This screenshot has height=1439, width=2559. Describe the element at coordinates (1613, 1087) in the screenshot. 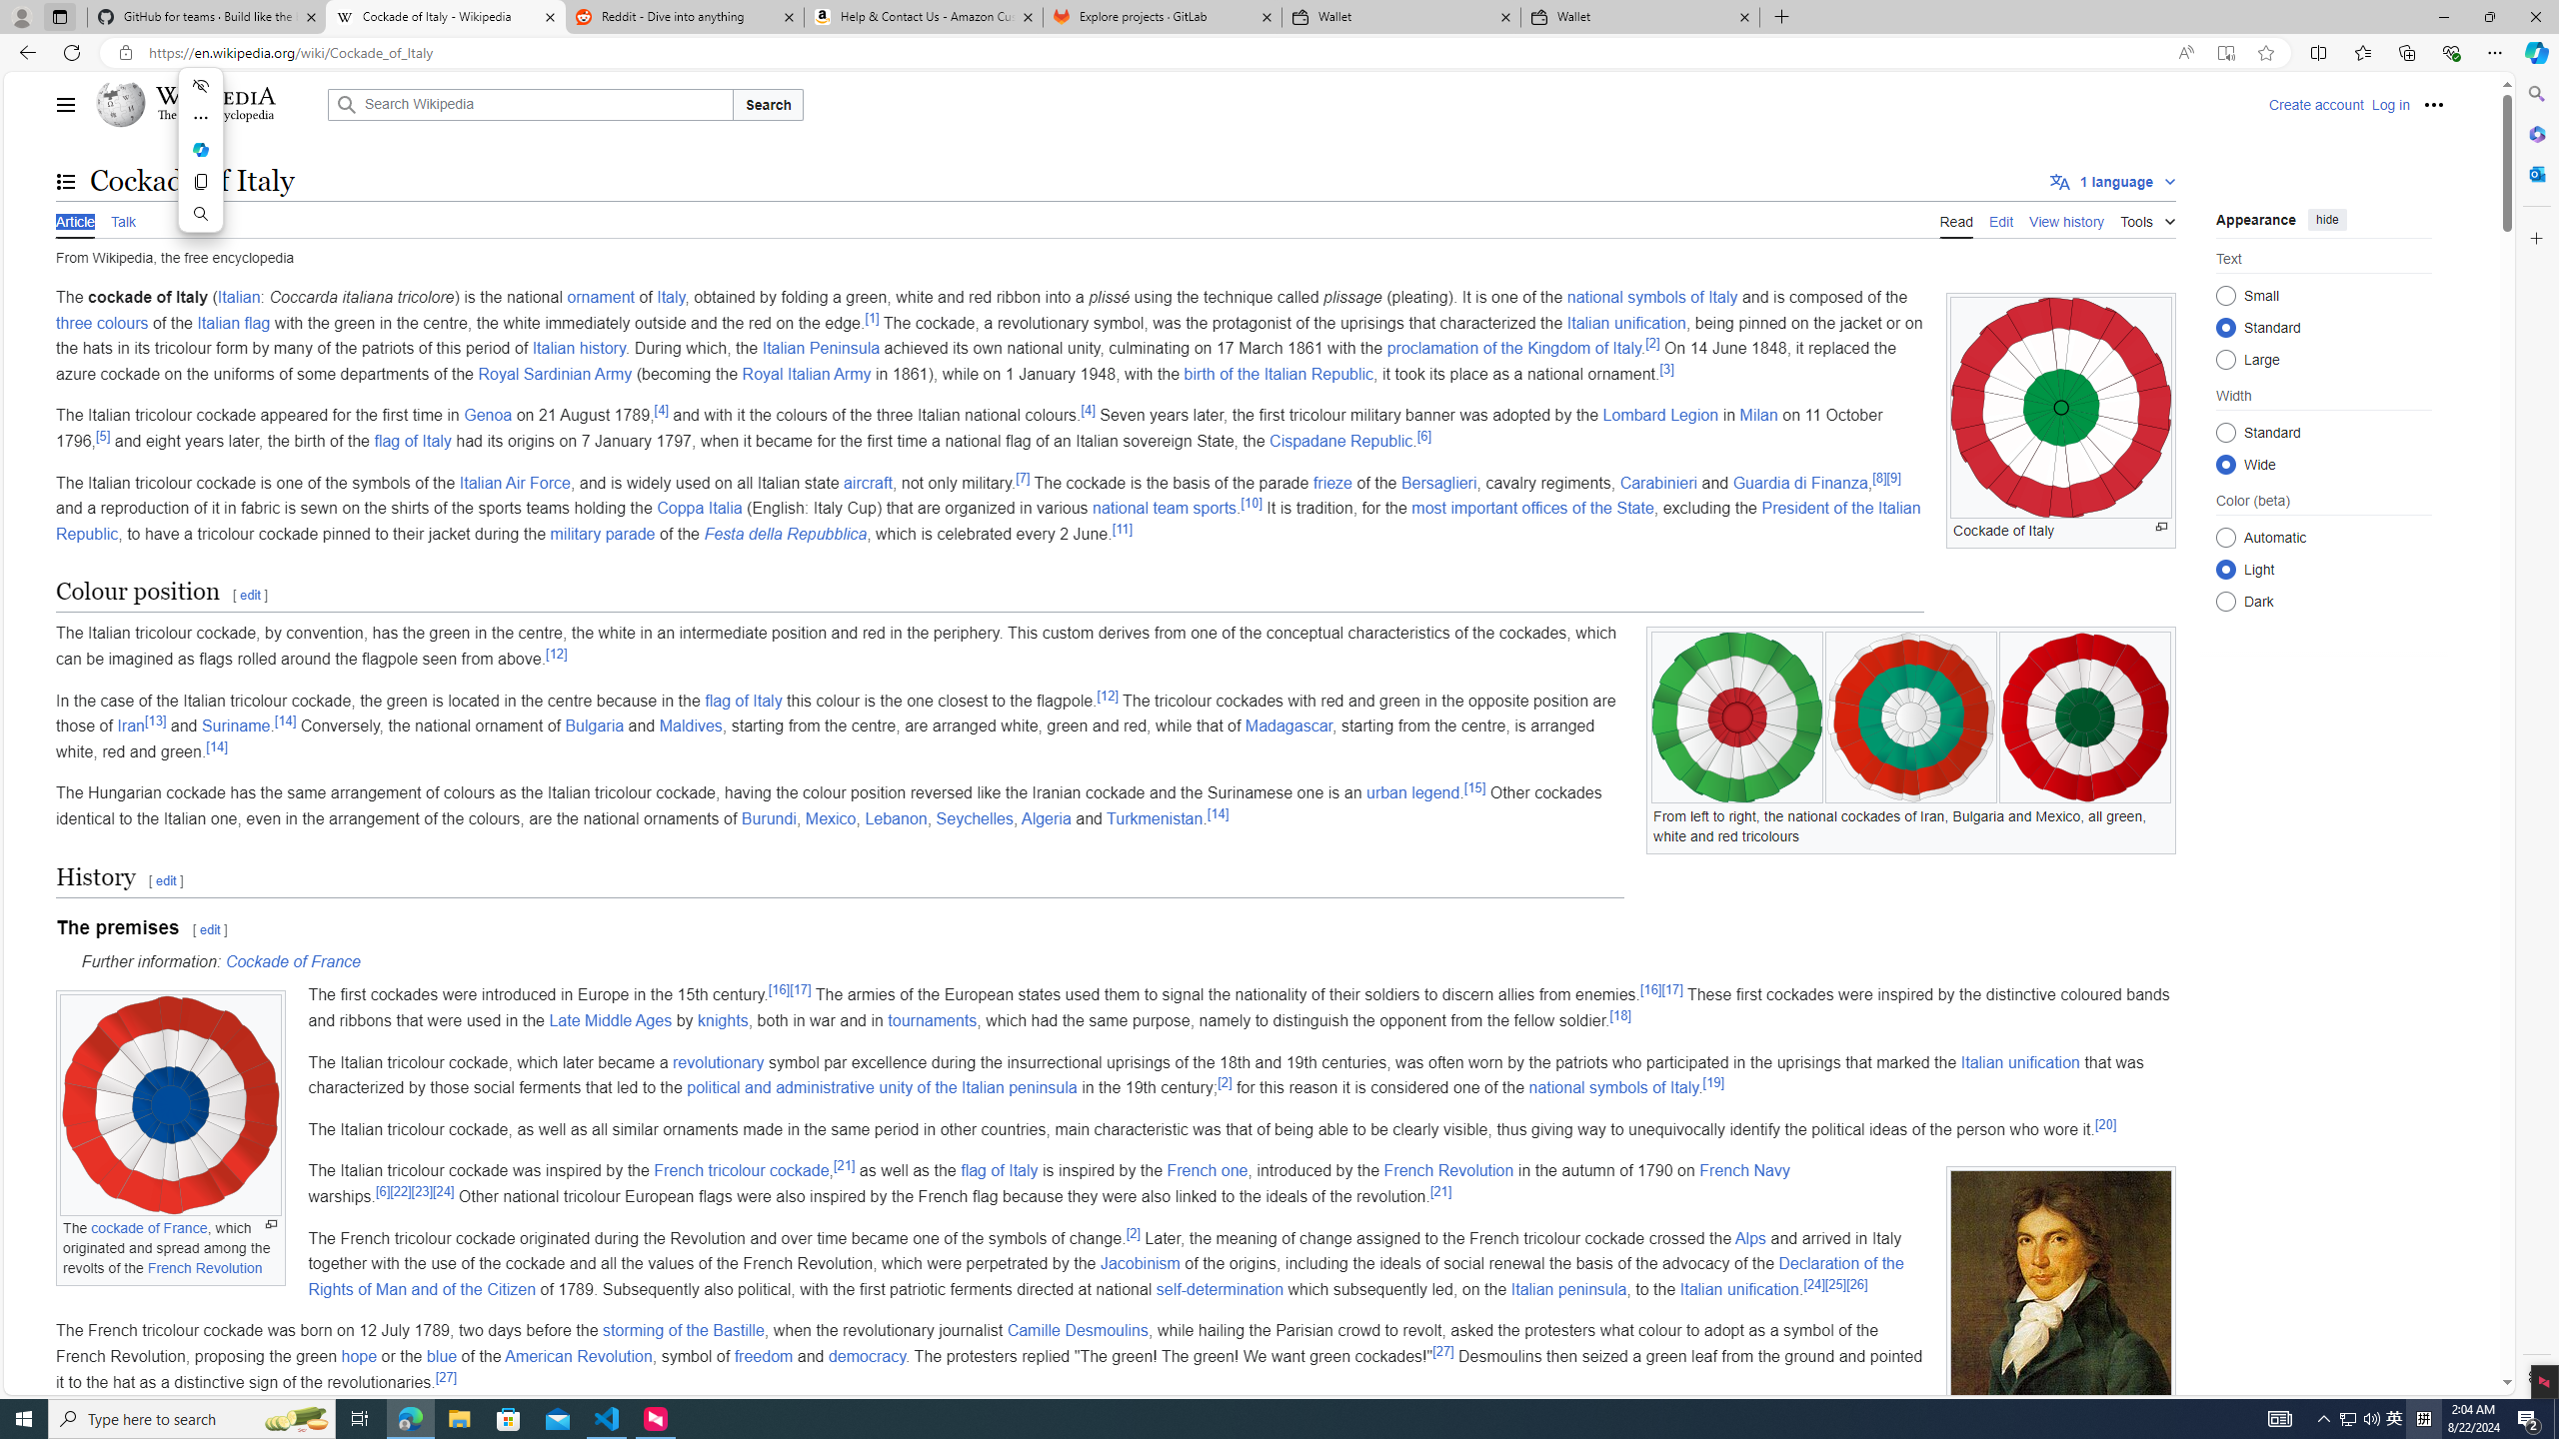

I see `national symbols of Italy` at that location.